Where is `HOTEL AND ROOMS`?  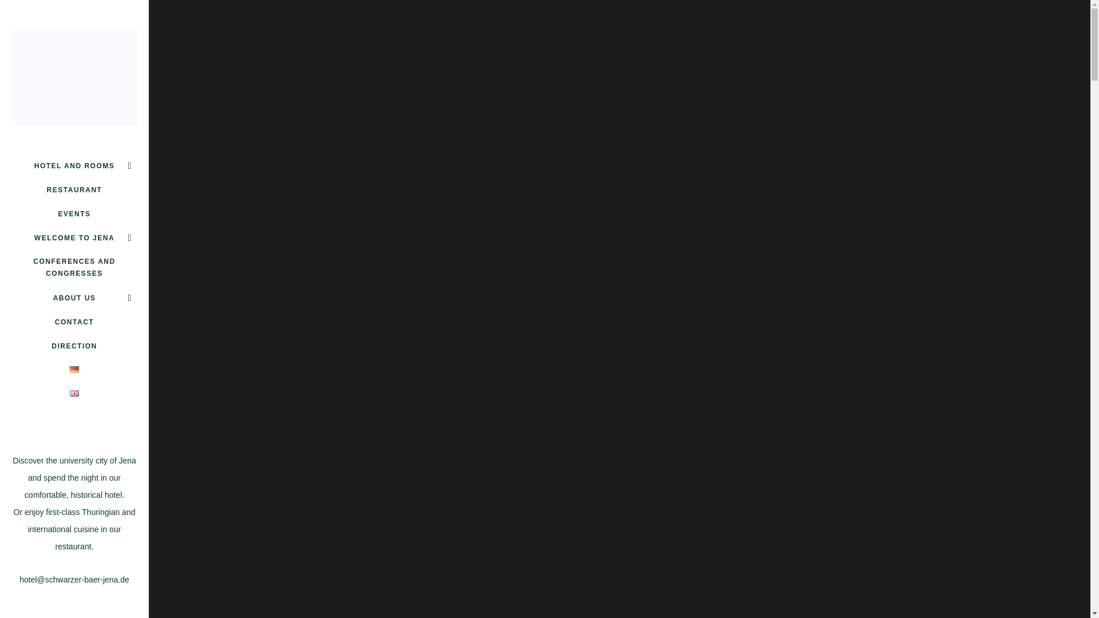
HOTEL AND ROOMS is located at coordinates (74, 166).